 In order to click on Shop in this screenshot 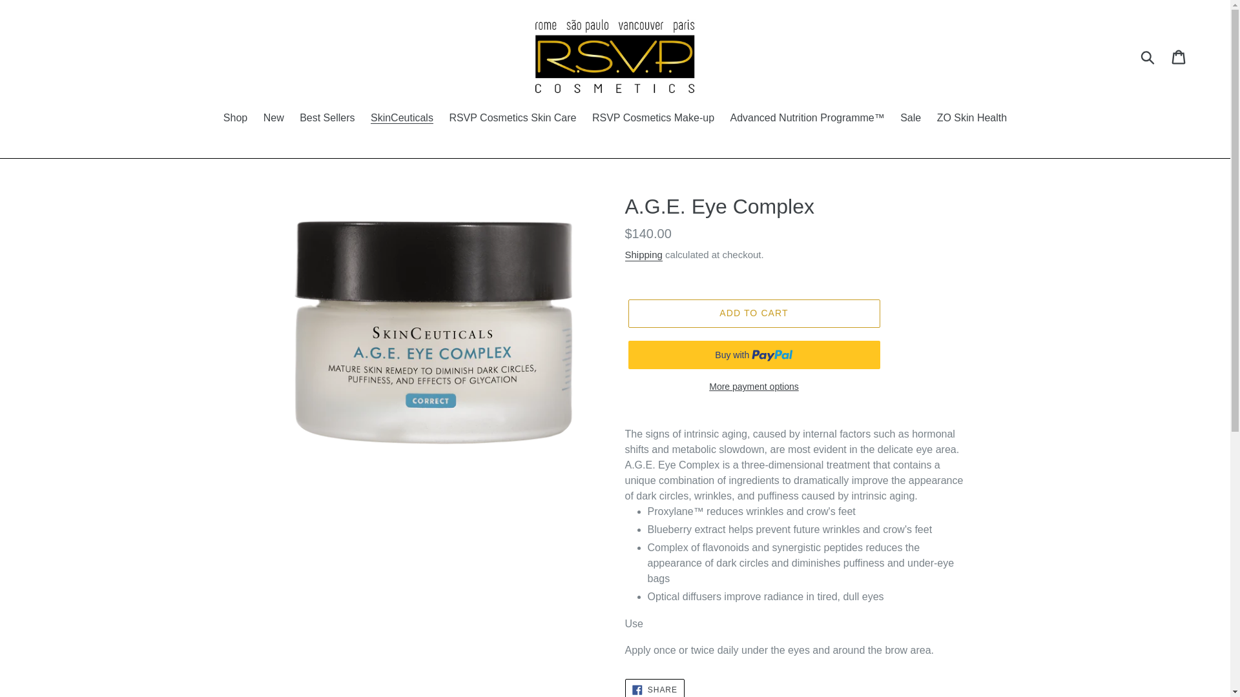, I will do `click(235, 119)`.